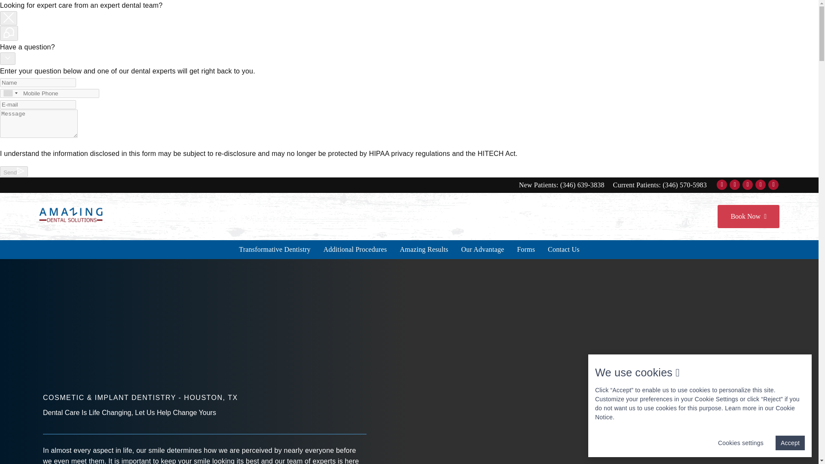  I want to click on Our Advantage, so click(482, 249).